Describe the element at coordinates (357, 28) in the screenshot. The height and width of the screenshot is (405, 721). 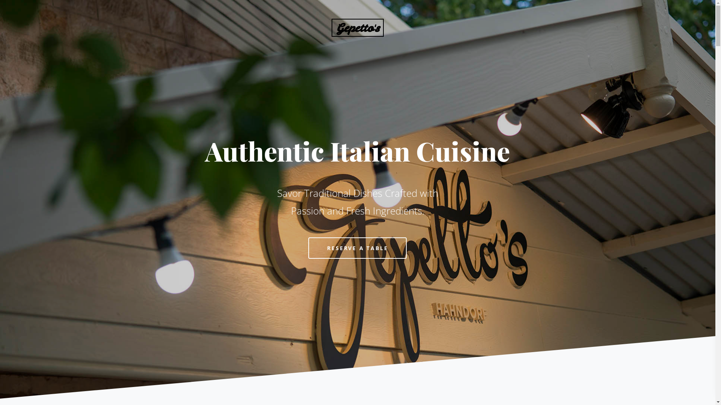
I see `Gepetto's` at that location.